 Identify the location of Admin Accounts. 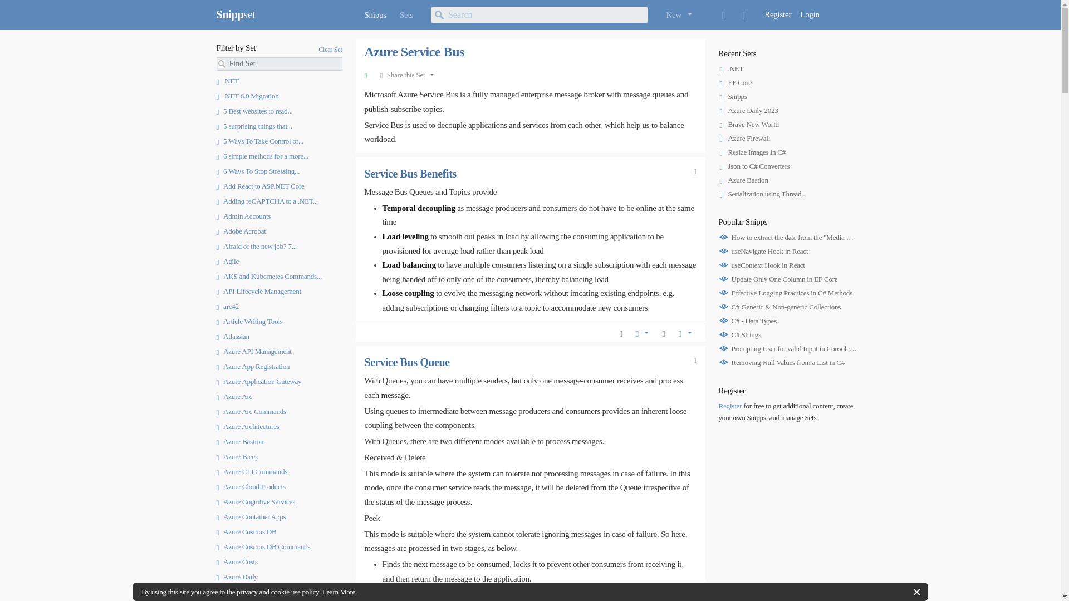
(243, 216).